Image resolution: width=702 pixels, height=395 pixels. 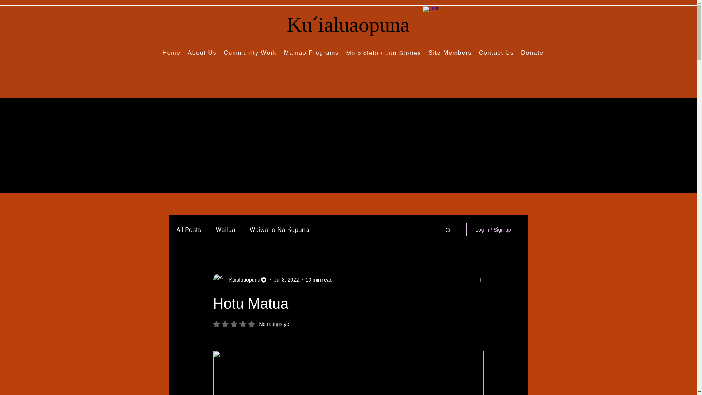 I want to click on Contact Us, so click(x=532, y=53).